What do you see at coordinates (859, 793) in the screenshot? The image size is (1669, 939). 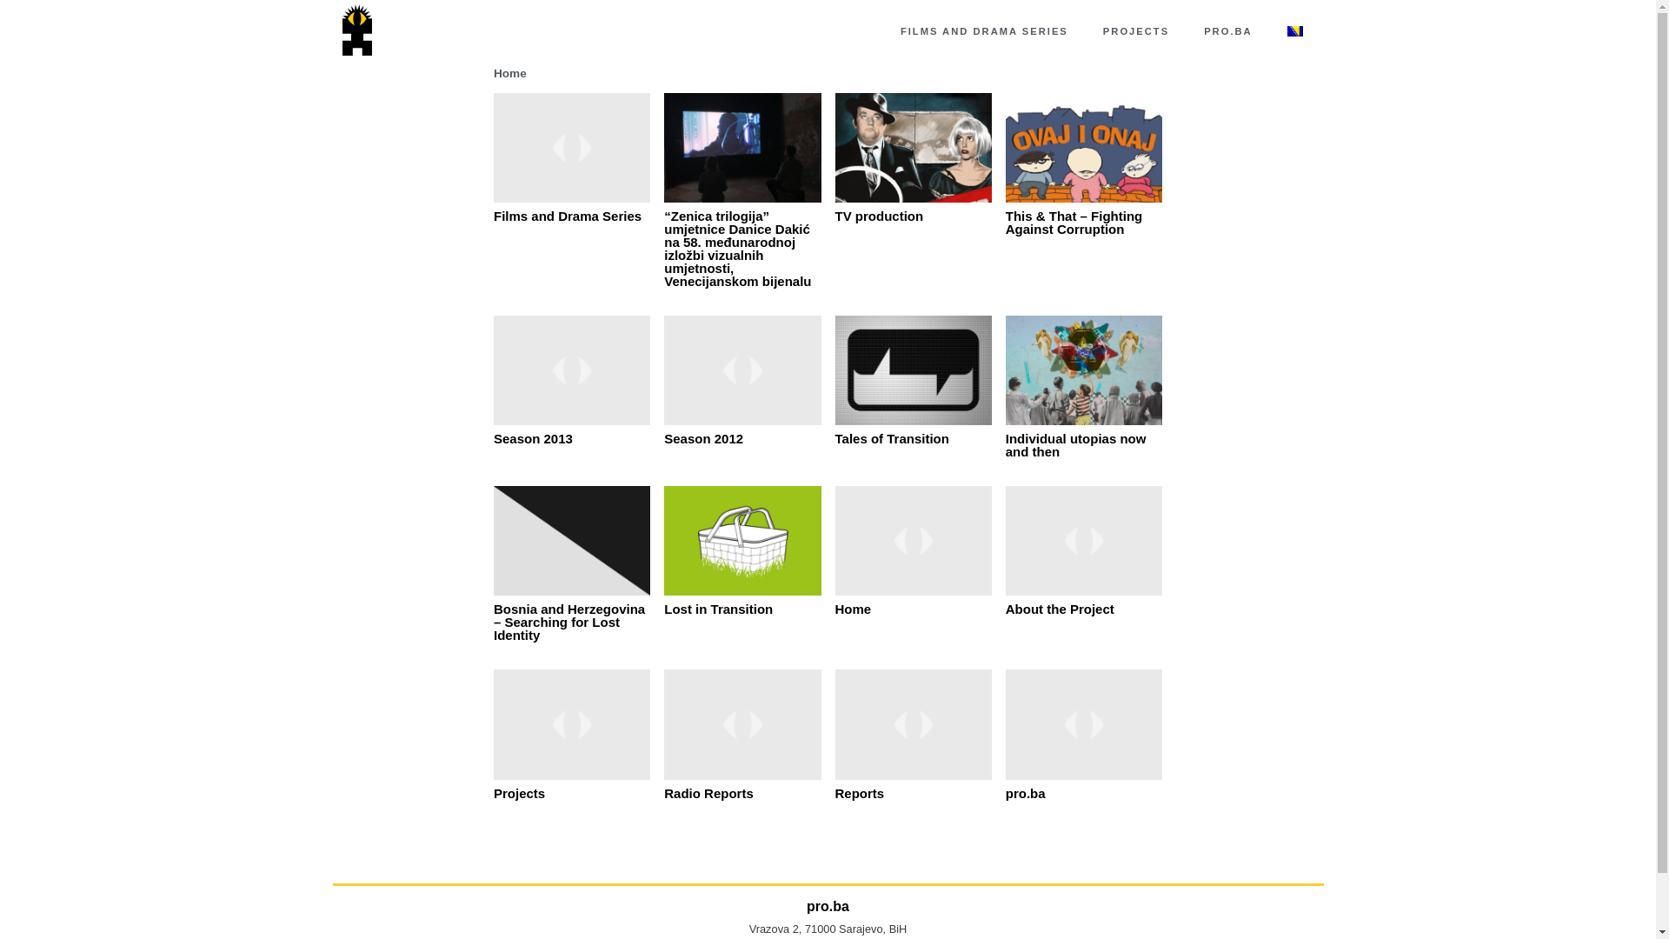 I see `Reports` at bounding box center [859, 793].